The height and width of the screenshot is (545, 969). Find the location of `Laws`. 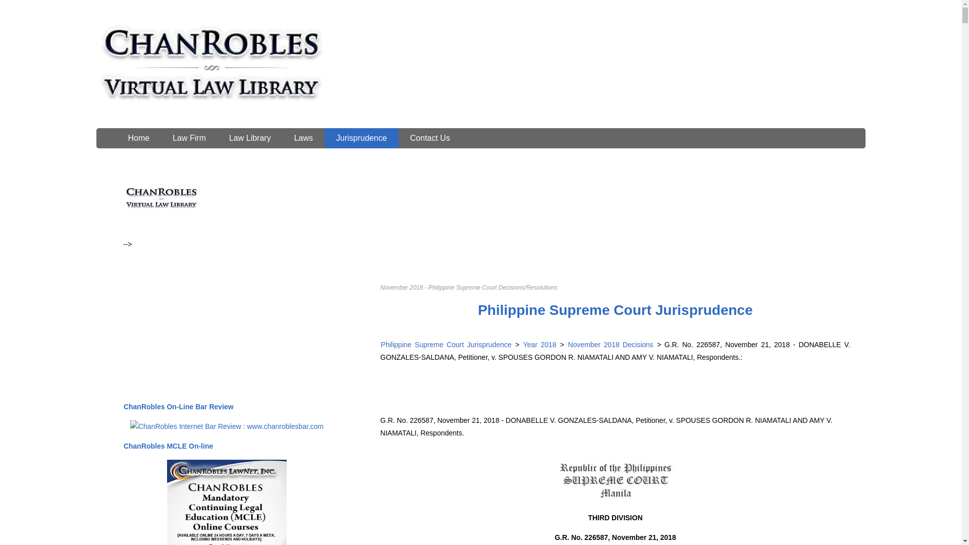

Laws is located at coordinates (304, 138).